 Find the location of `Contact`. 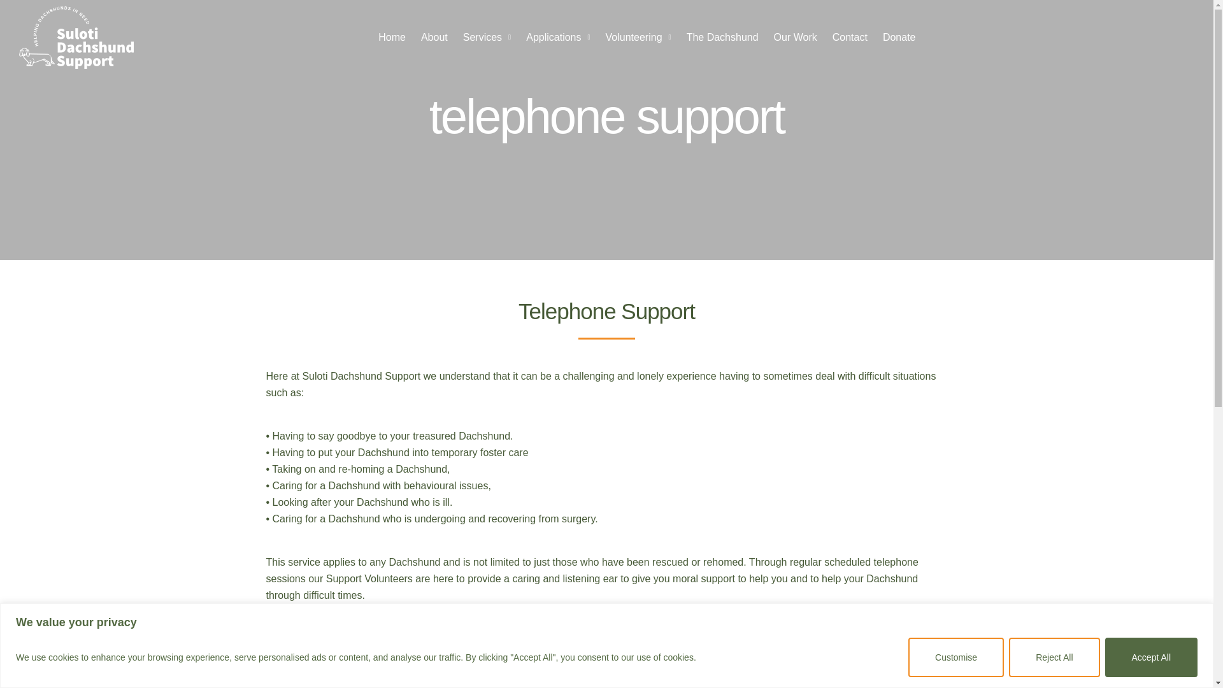

Contact is located at coordinates (850, 37).